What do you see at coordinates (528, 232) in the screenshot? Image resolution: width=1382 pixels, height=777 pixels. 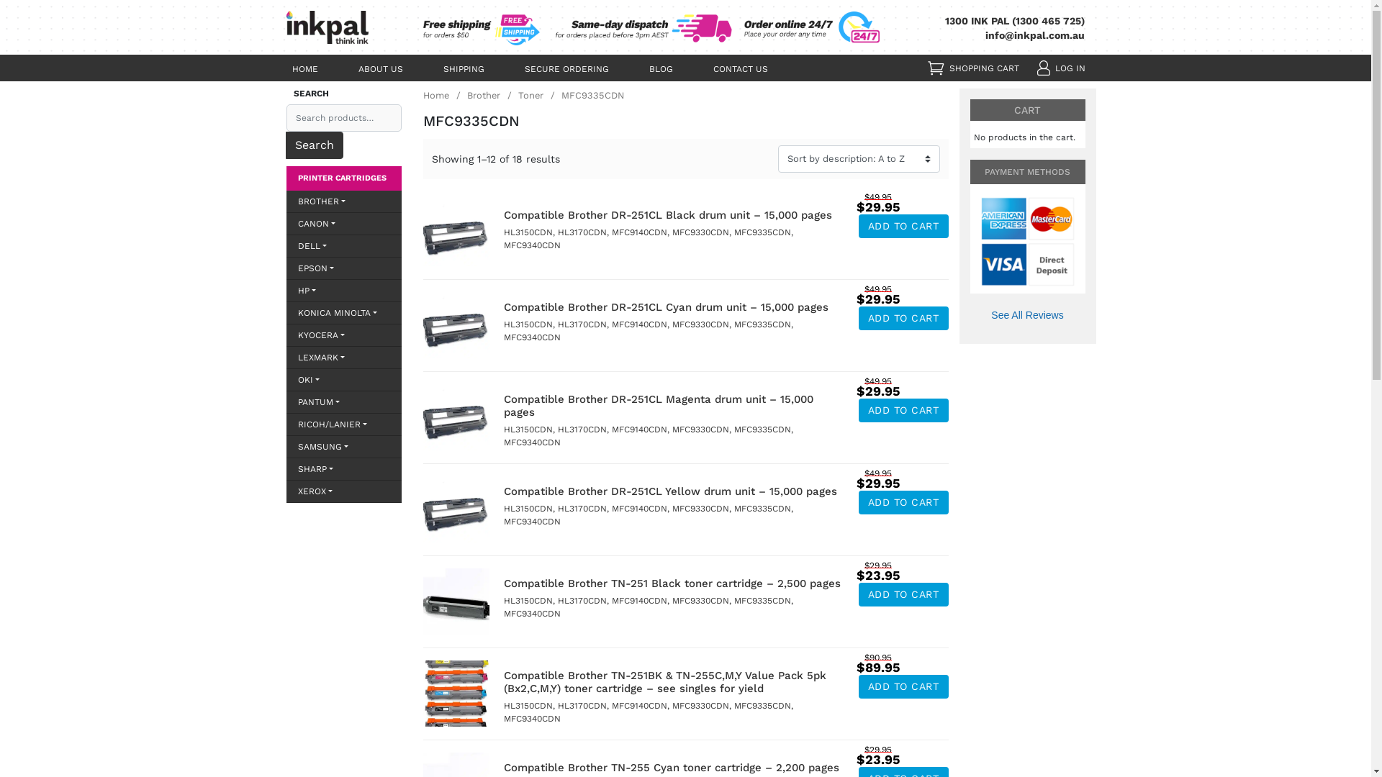 I see `HL3150CDN` at bounding box center [528, 232].